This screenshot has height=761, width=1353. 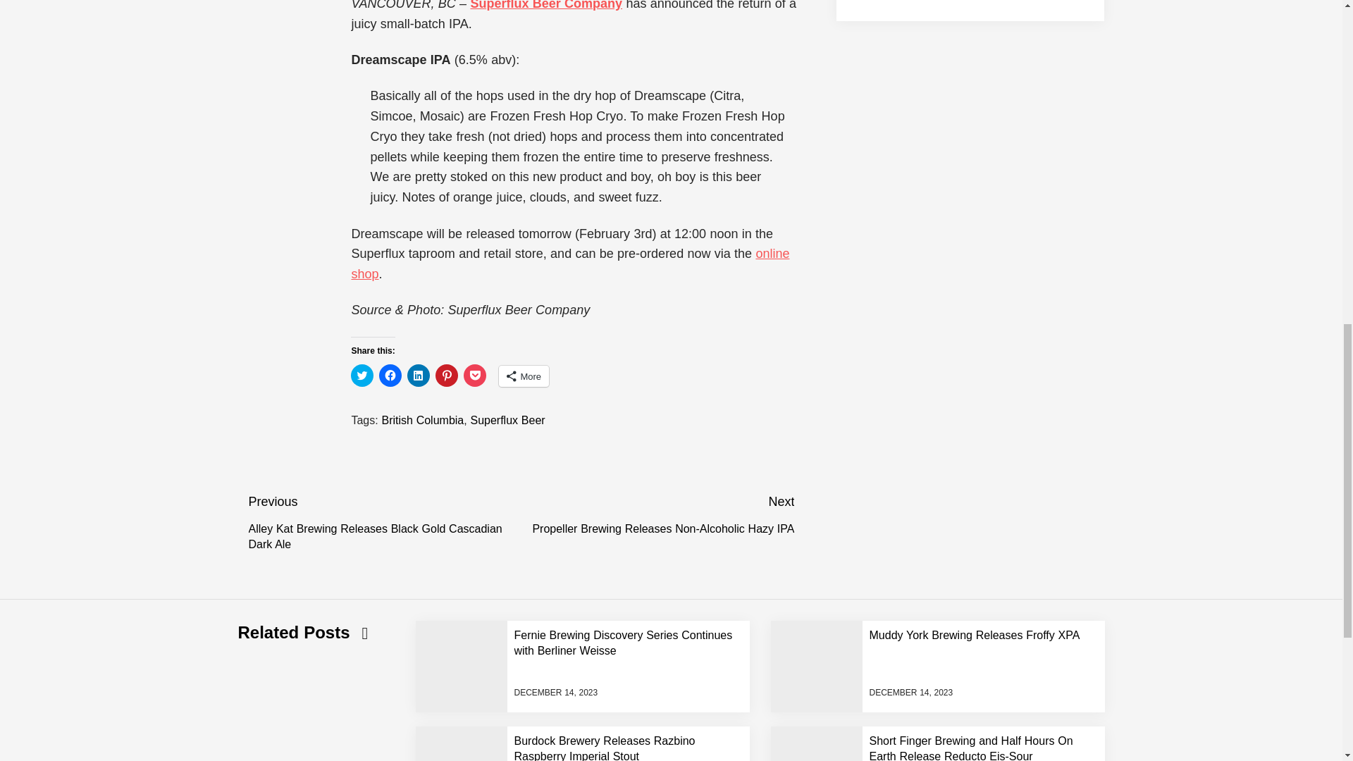 I want to click on Click to share on Pocket, so click(x=475, y=375).